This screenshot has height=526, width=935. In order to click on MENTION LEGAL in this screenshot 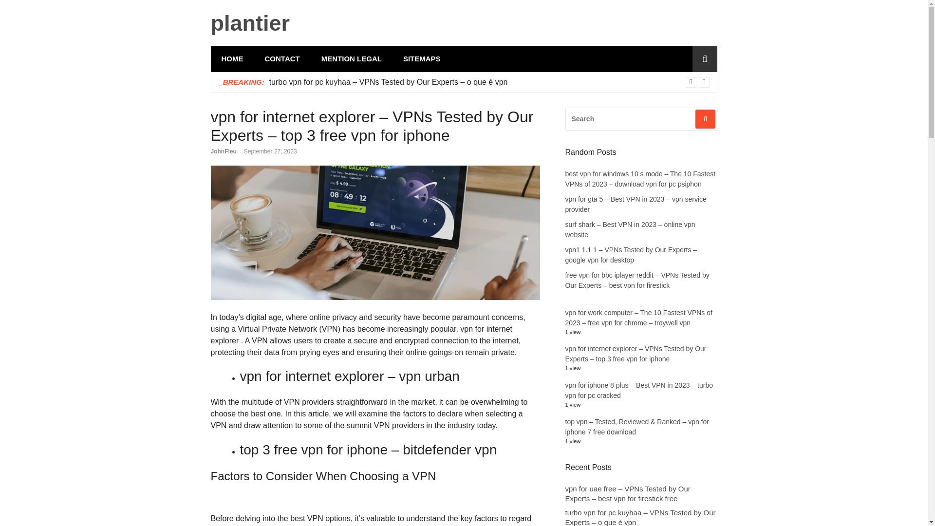, I will do `click(352, 59)`.